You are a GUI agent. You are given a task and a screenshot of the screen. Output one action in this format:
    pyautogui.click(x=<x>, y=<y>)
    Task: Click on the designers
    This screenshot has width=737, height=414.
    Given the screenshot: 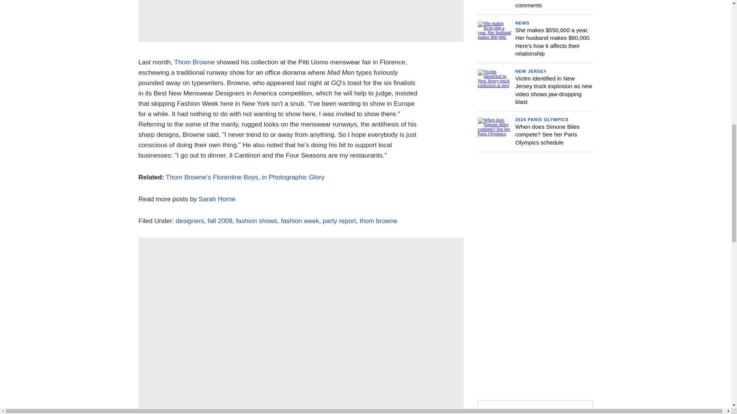 What is the action you would take?
    pyautogui.click(x=190, y=221)
    